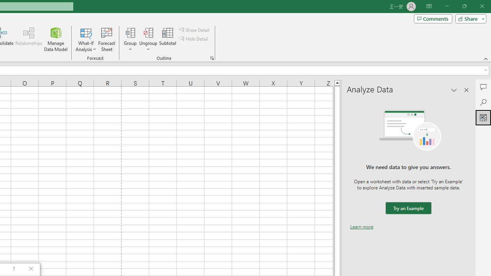  I want to click on Learn more, so click(362, 227).